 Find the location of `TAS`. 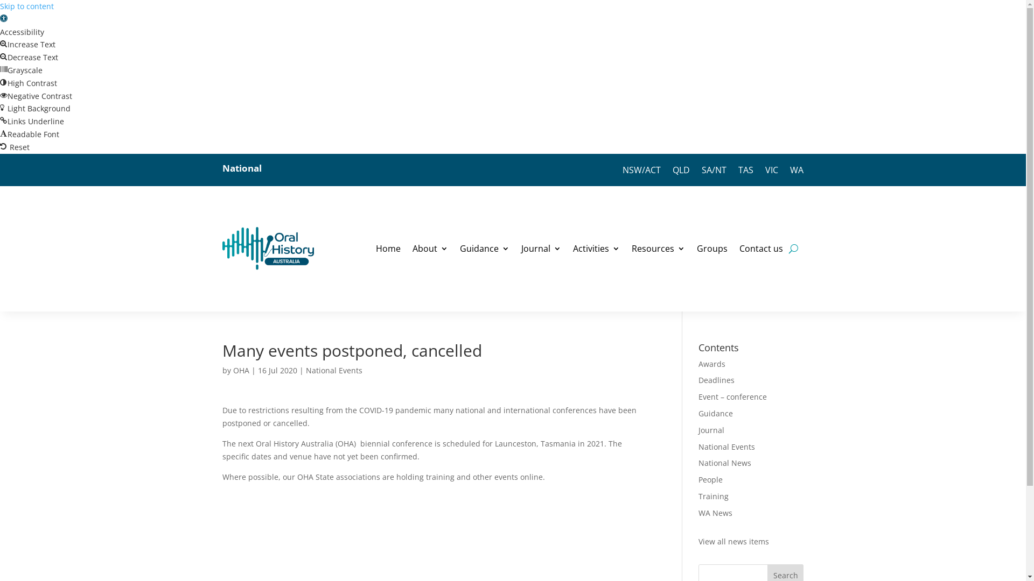

TAS is located at coordinates (746, 172).